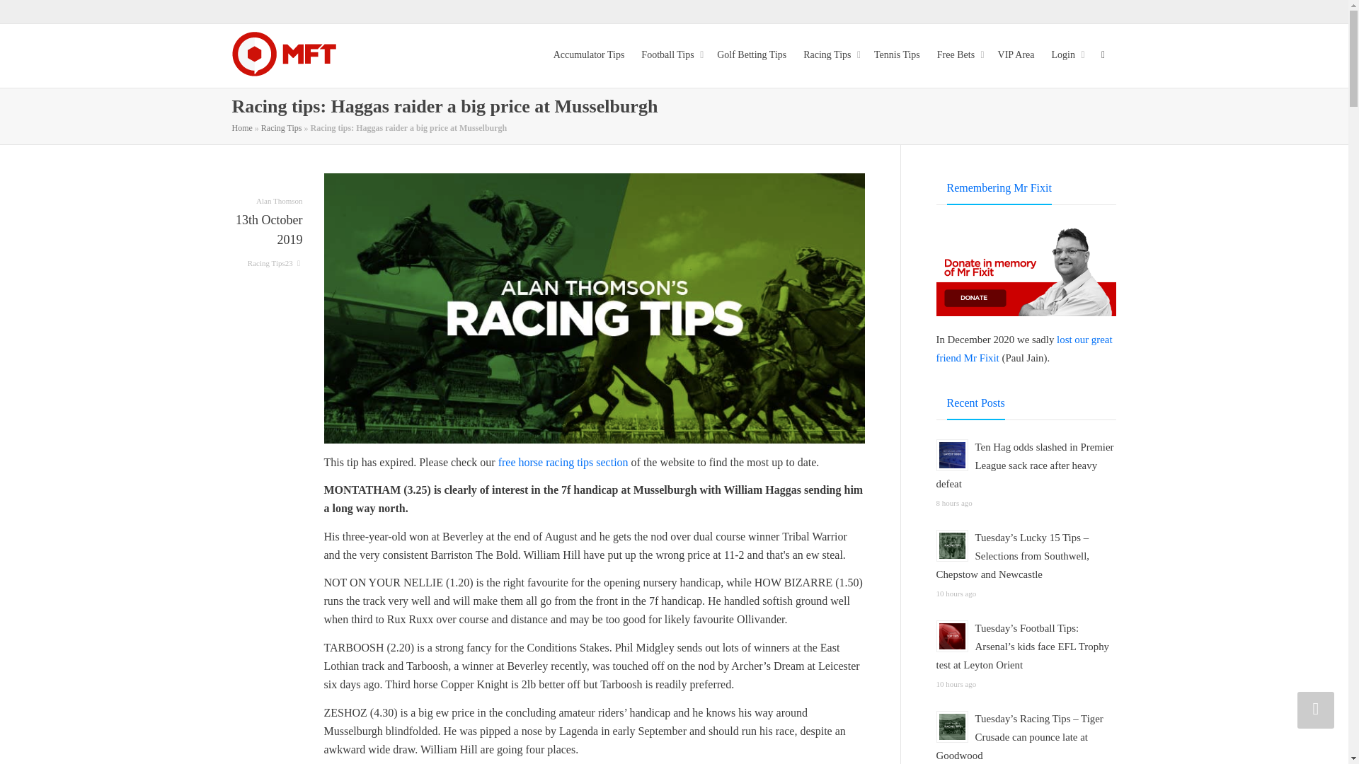 This screenshot has height=764, width=1359. I want to click on 13th October 2019, so click(268, 241).